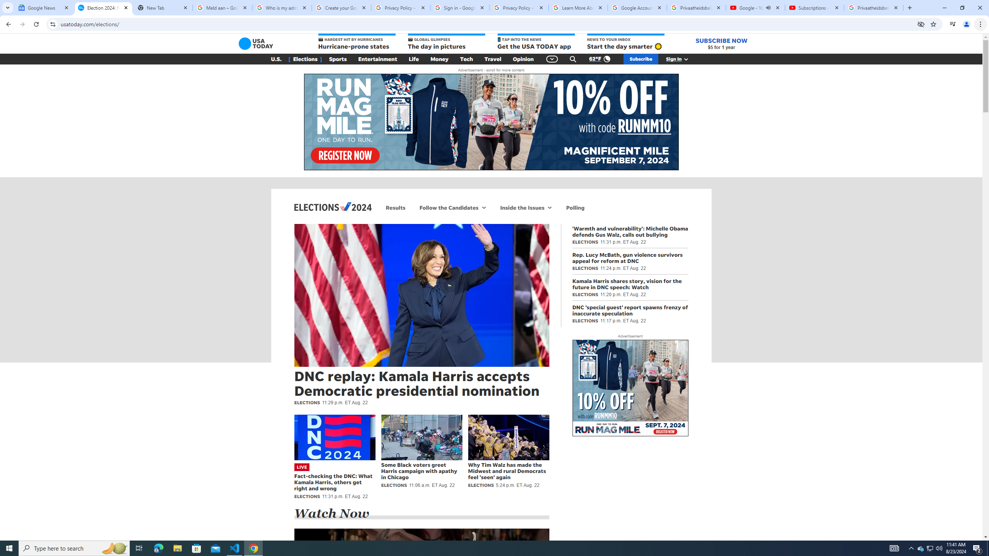 This screenshot has height=556, width=989. Describe the element at coordinates (681, 59) in the screenshot. I see `Sign In` at that location.